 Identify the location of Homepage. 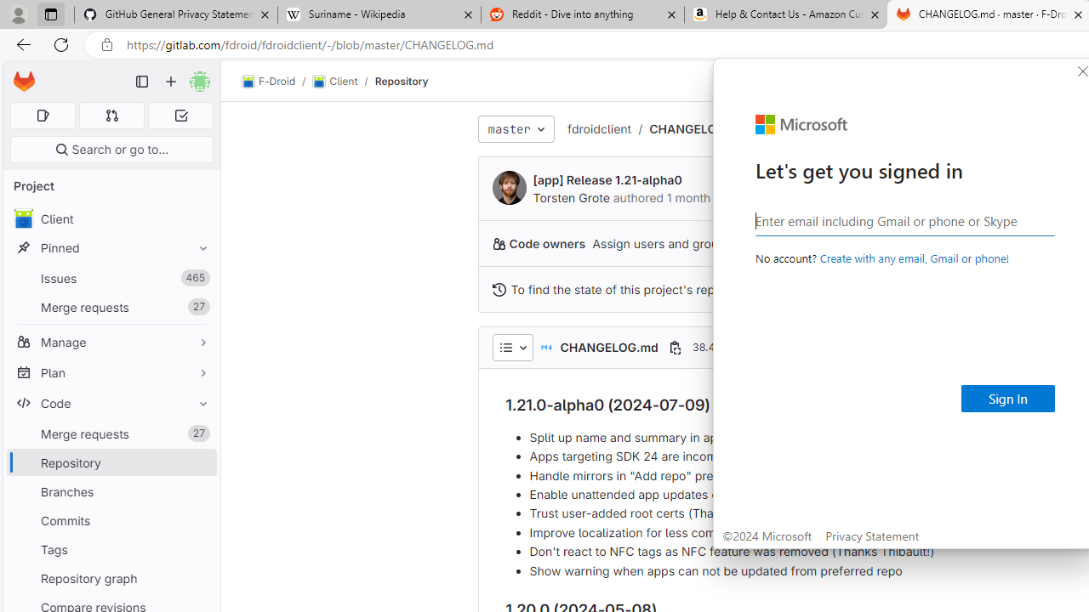
(24, 82).